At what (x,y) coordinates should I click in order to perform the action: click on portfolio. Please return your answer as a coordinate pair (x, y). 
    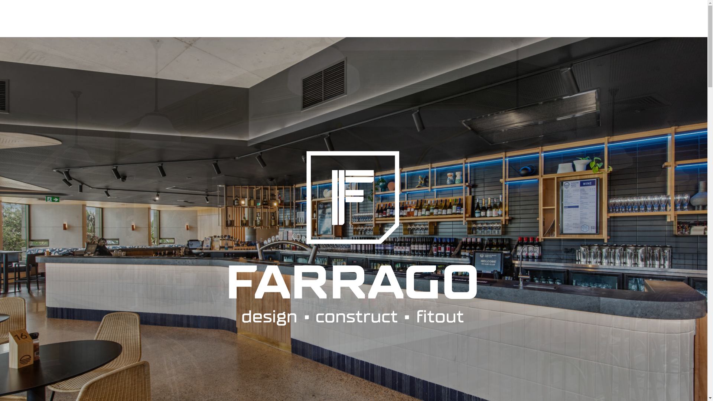
    Looking at the image, I should click on (569, 19).